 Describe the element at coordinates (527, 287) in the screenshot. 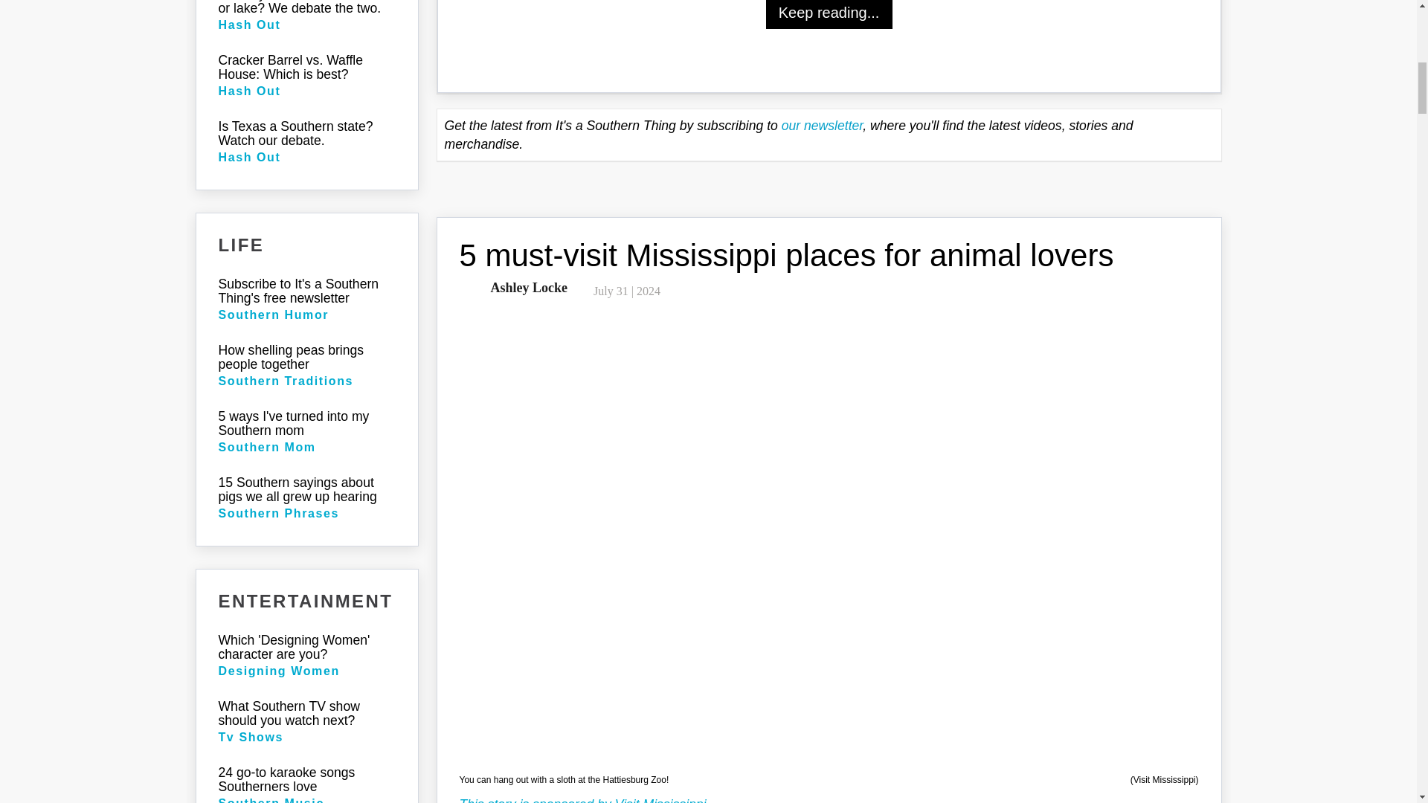

I see `Ashley Locke` at that location.